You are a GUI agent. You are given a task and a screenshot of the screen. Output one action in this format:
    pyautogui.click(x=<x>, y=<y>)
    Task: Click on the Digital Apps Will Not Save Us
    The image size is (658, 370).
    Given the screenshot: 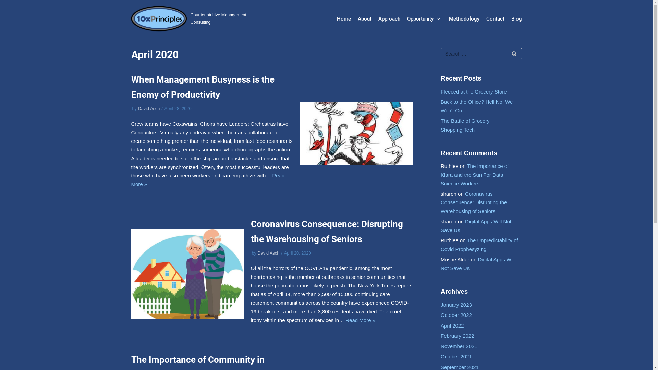 What is the action you would take?
    pyautogui.click(x=478, y=264)
    